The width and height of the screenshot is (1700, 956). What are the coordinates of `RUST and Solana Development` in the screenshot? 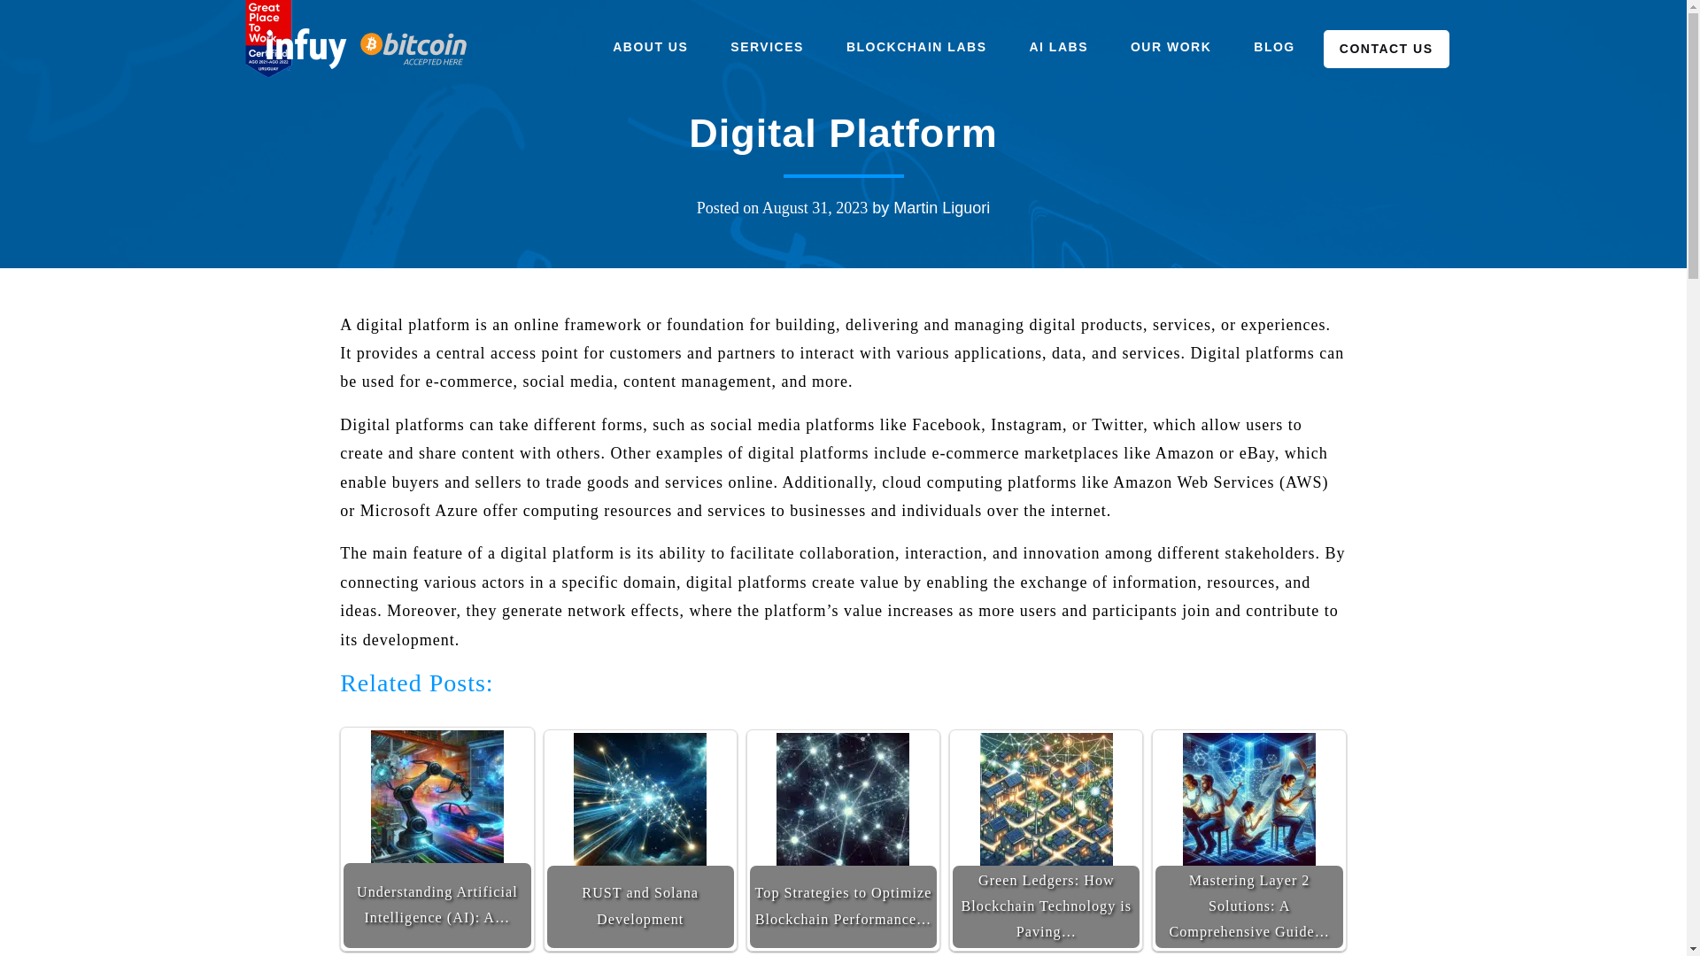 It's located at (640, 799).